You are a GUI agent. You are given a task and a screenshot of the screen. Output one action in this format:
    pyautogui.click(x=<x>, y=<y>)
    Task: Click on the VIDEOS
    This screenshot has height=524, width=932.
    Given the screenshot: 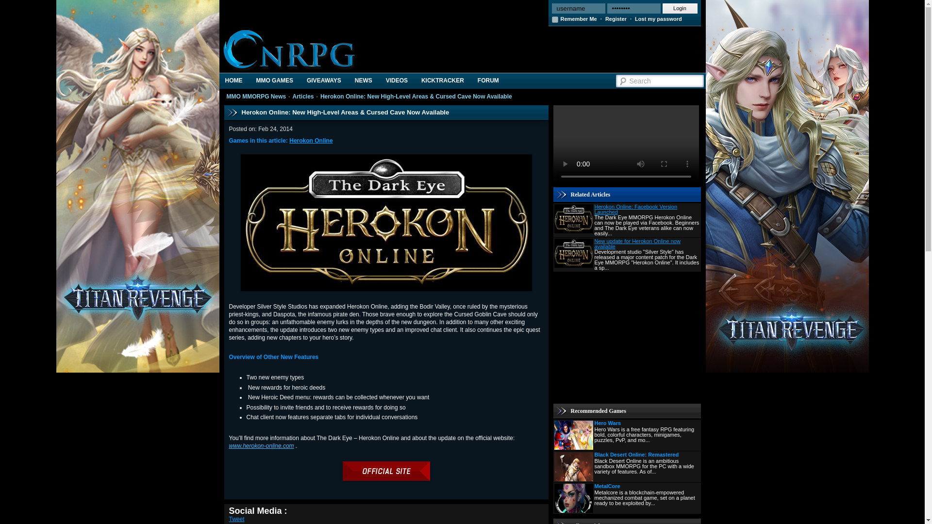 What is the action you would take?
    pyautogui.click(x=397, y=81)
    